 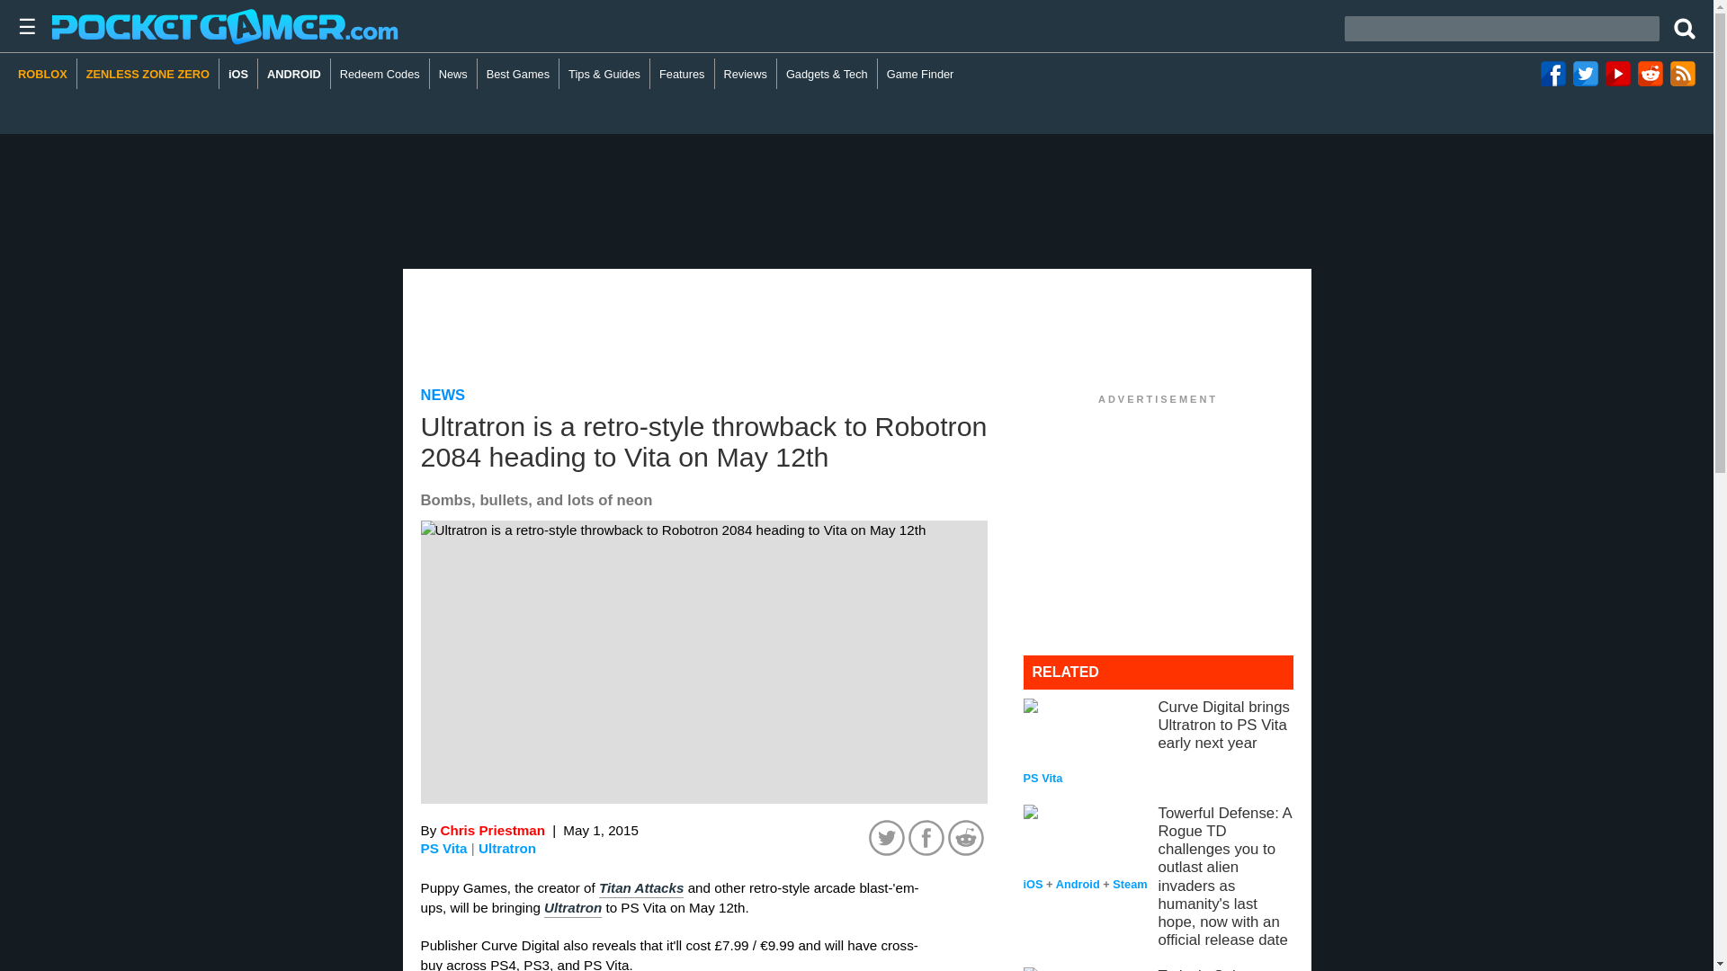 What do you see at coordinates (380, 74) in the screenshot?
I see `Redeem Codes` at bounding box center [380, 74].